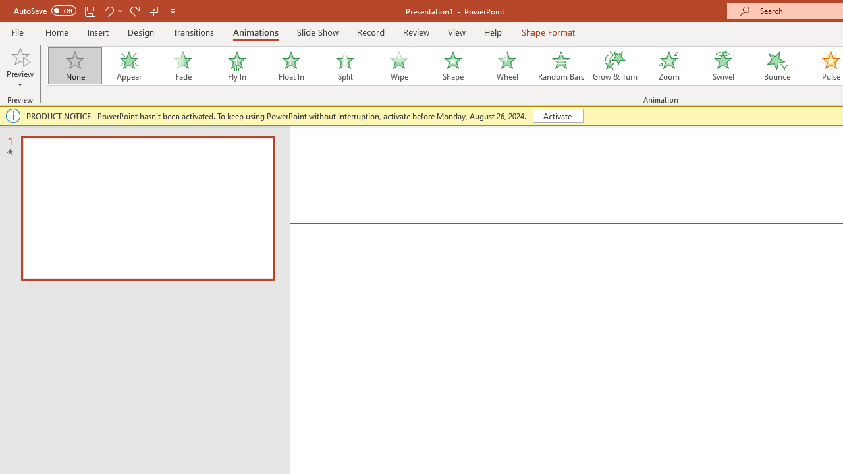 Image resolution: width=843 pixels, height=474 pixels. What do you see at coordinates (128, 66) in the screenshot?
I see `Appear` at bounding box center [128, 66].